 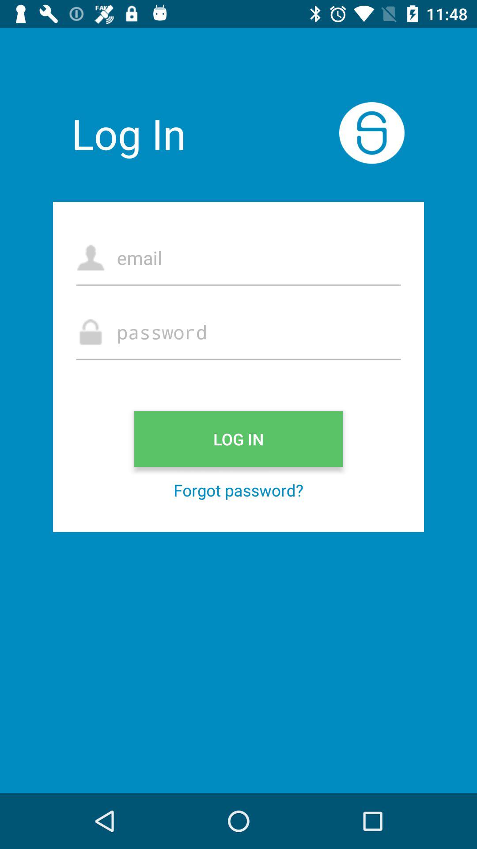 What do you see at coordinates (238, 257) in the screenshot?
I see `log in with email address` at bounding box center [238, 257].